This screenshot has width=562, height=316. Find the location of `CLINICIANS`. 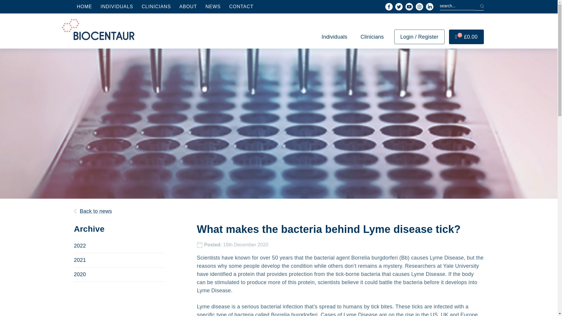

CLINICIANS is located at coordinates (156, 7).